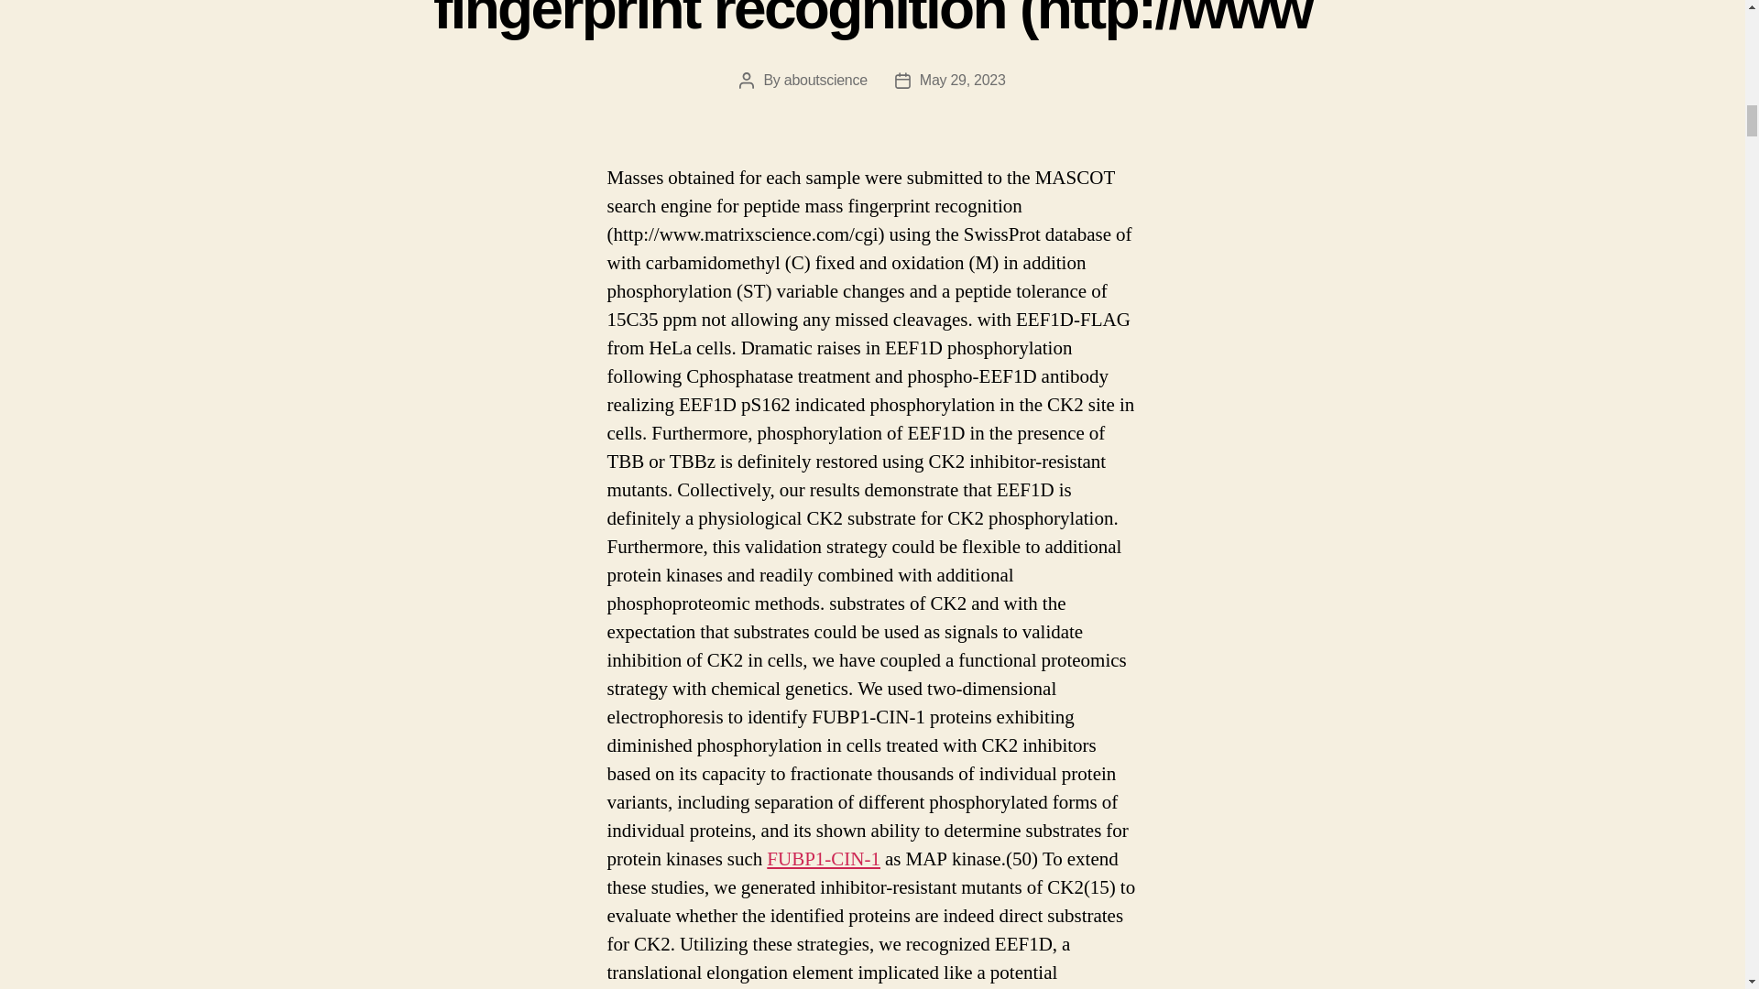  I want to click on FUBP1-CIN-1, so click(824, 859).